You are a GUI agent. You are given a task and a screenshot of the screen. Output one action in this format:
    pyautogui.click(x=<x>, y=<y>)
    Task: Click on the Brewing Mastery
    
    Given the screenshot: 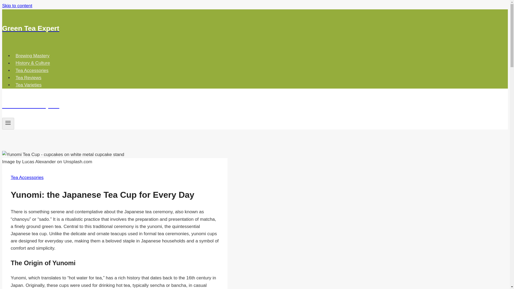 What is the action you would take?
    pyautogui.click(x=33, y=56)
    